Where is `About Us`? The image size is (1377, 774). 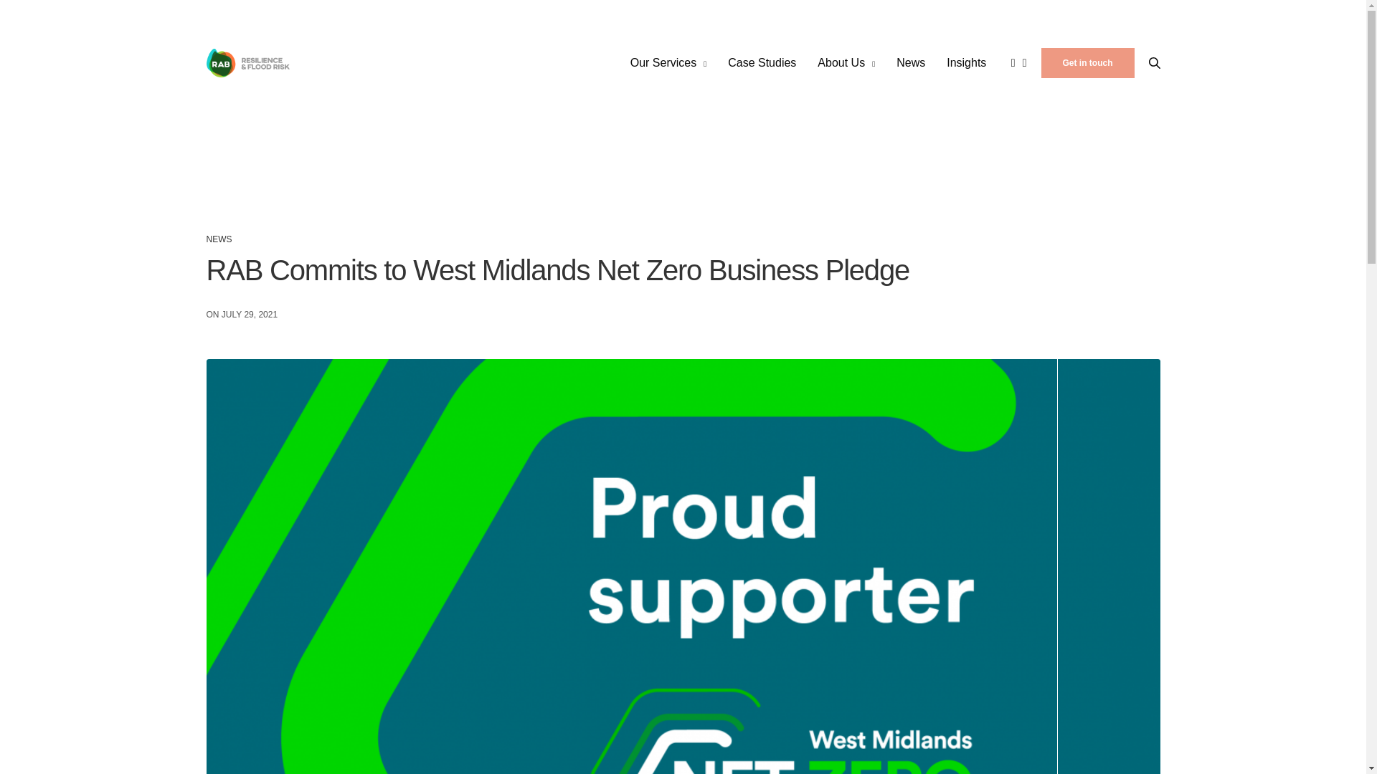
About Us is located at coordinates (846, 63).